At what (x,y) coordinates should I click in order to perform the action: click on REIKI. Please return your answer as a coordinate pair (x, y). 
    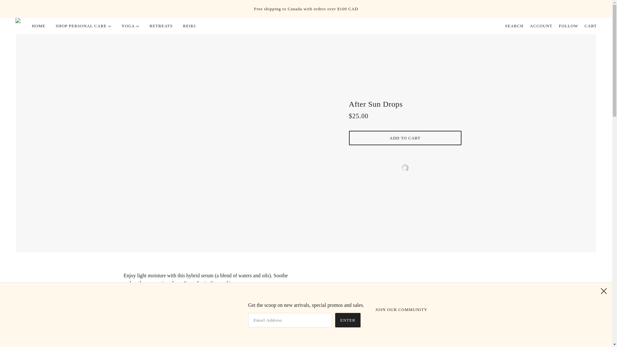
    Looking at the image, I should click on (190, 26).